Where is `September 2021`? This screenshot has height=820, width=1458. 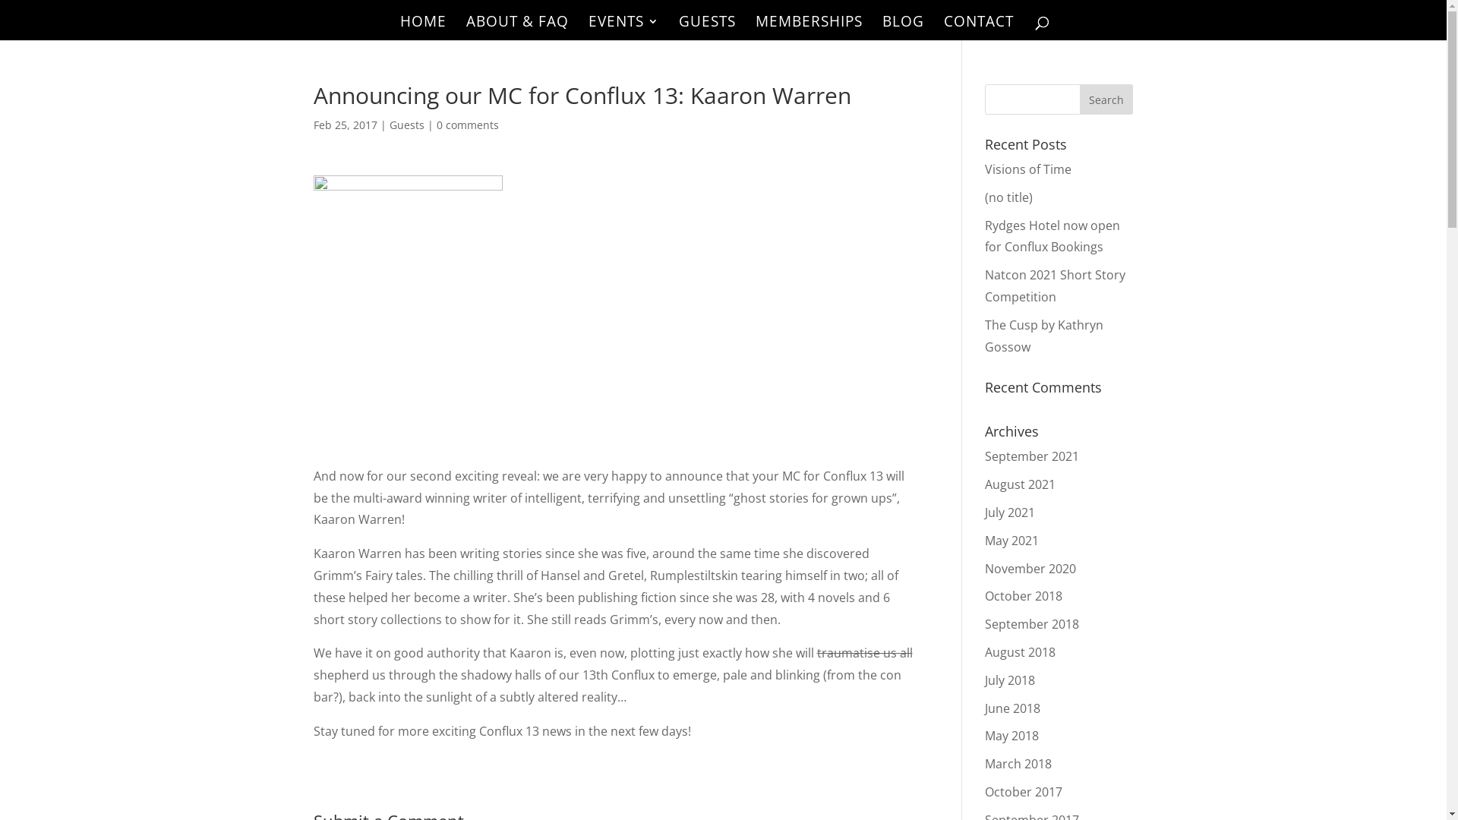 September 2021 is located at coordinates (1032, 456).